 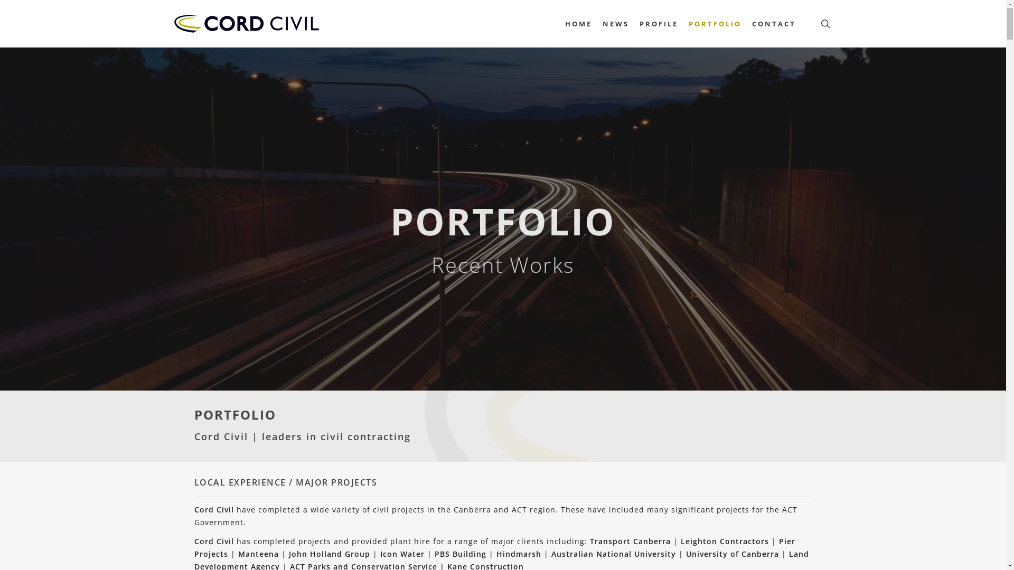 I want to click on HOME, so click(x=579, y=23).